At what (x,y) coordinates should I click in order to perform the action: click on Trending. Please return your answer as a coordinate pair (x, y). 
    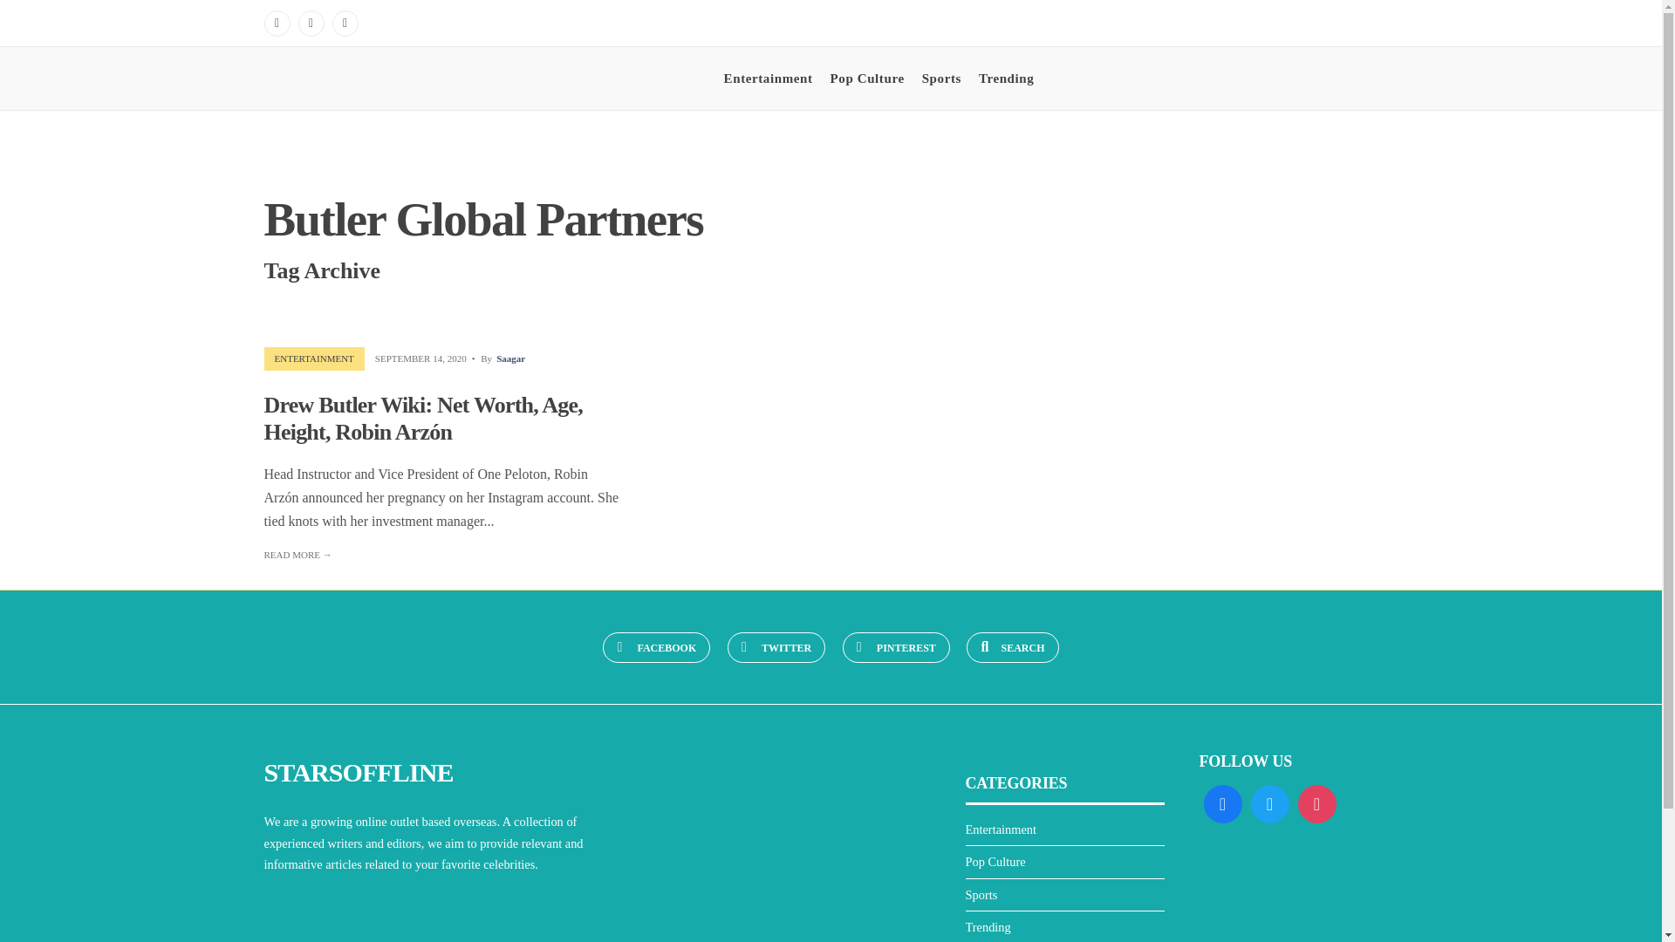
    Looking at the image, I should click on (987, 927).